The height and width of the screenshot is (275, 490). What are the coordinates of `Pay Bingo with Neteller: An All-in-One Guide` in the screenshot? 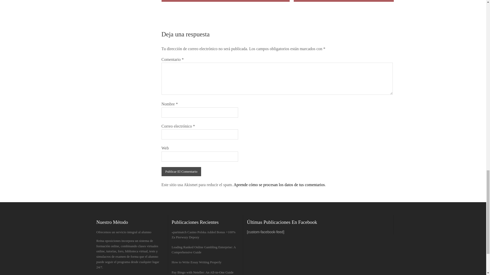 It's located at (203, 272).